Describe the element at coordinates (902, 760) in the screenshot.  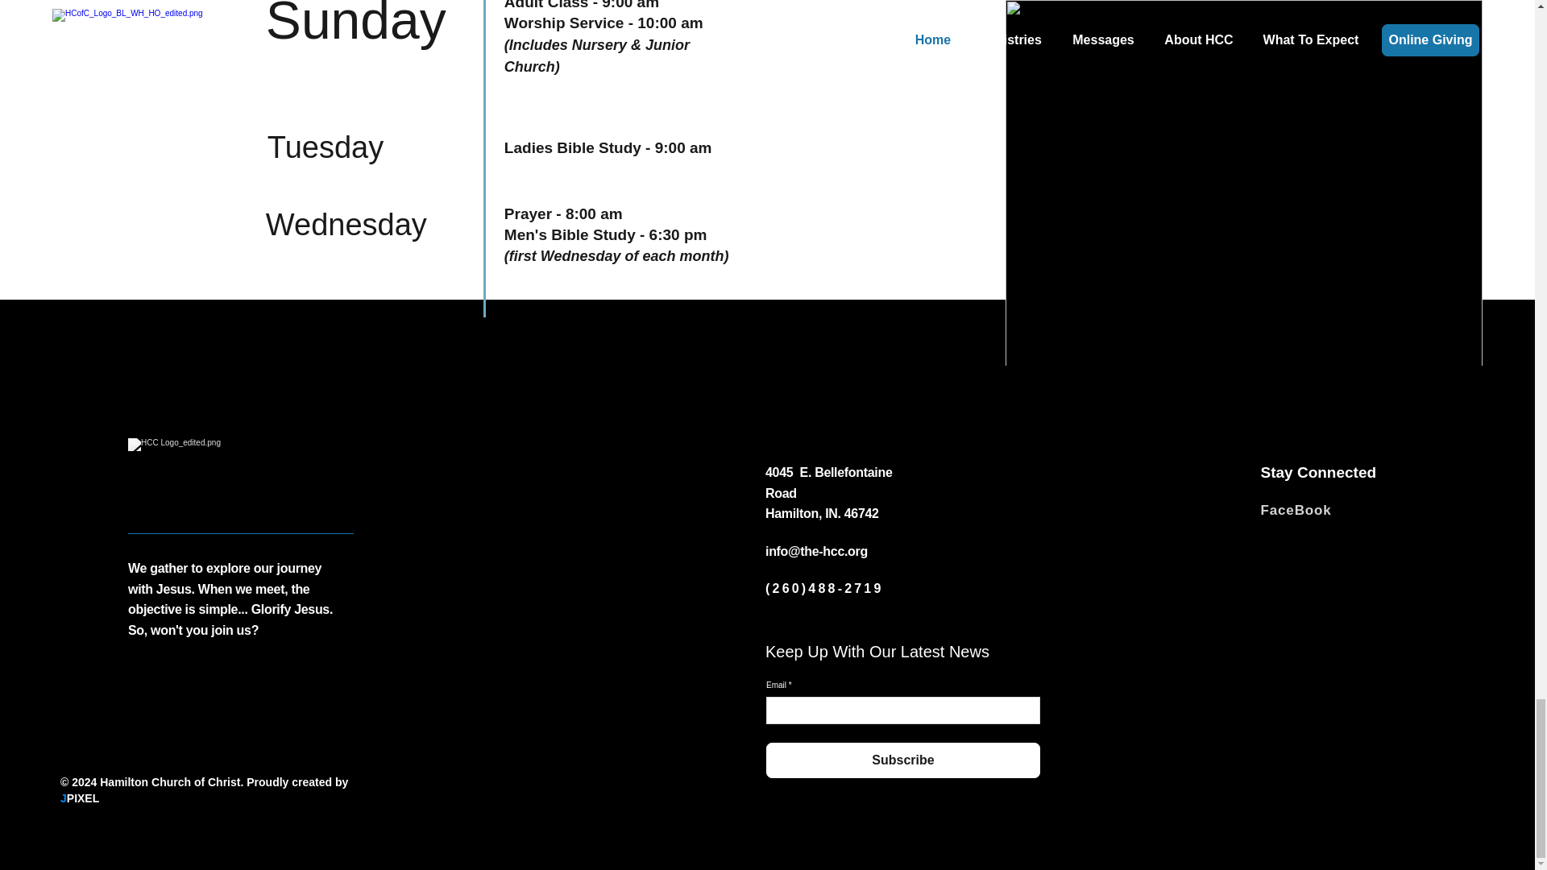
I see `Subscribe` at that location.